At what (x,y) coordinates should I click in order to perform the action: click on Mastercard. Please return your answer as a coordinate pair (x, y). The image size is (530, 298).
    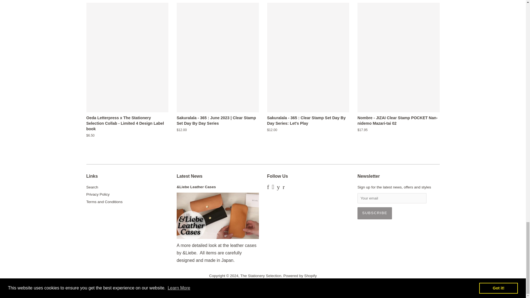
    Looking at the image, I should click on (295, 285).